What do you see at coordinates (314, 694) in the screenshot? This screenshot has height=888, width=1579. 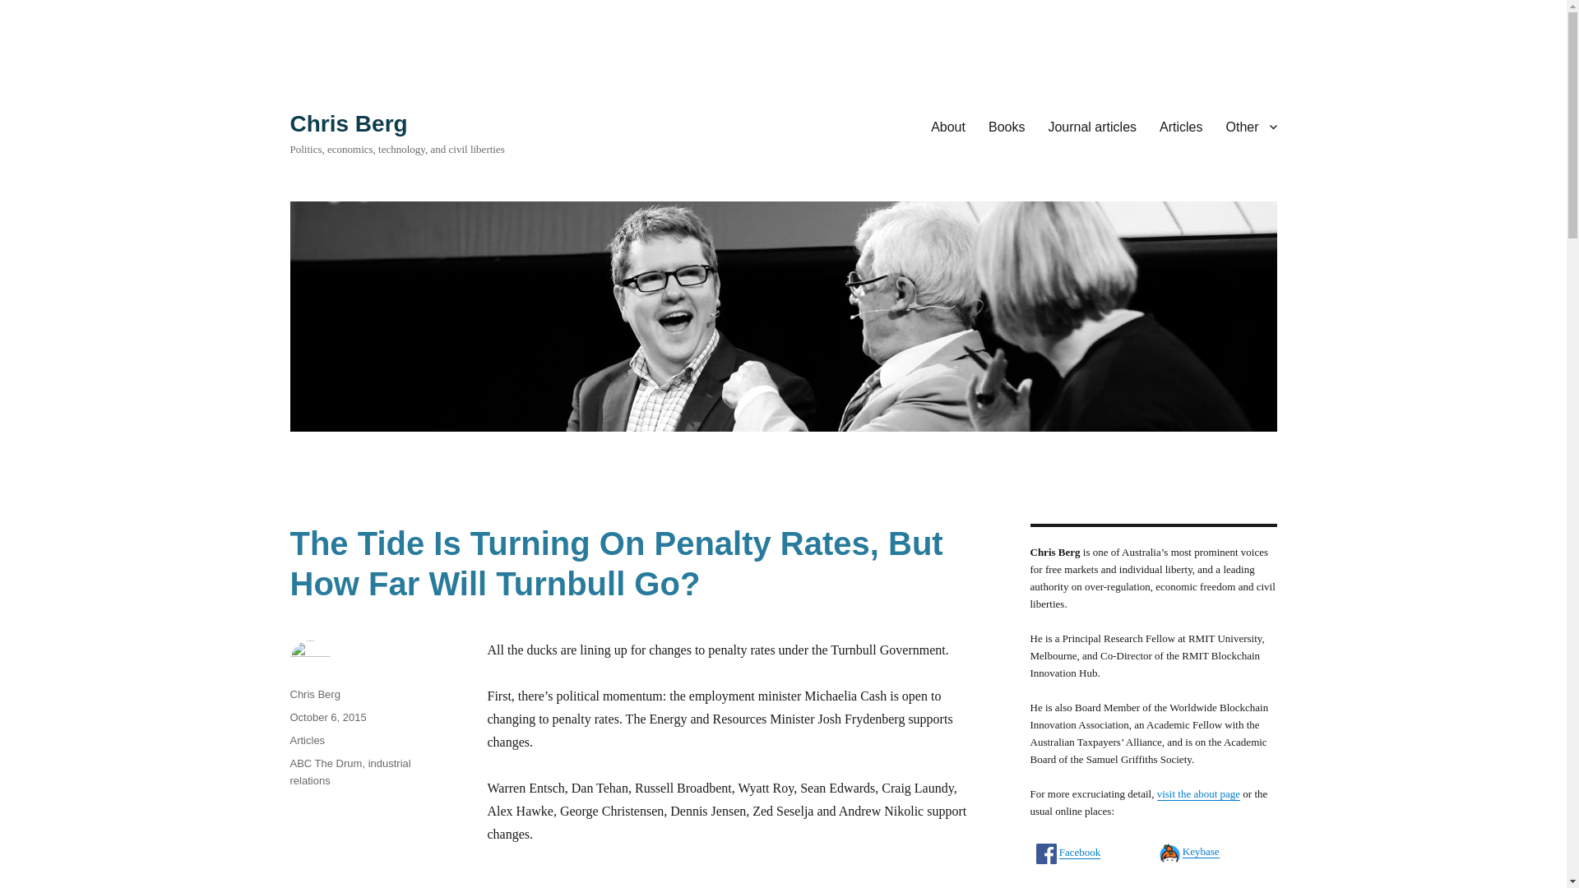 I see `Chris Berg` at bounding box center [314, 694].